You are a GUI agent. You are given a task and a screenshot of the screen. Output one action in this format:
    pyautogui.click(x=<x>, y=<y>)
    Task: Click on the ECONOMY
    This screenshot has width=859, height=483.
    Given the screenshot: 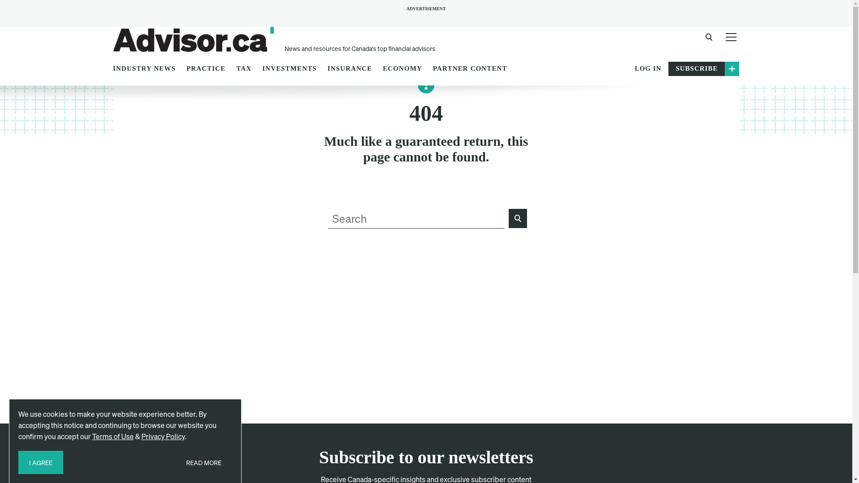 What is the action you would take?
    pyautogui.click(x=403, y=70)
    